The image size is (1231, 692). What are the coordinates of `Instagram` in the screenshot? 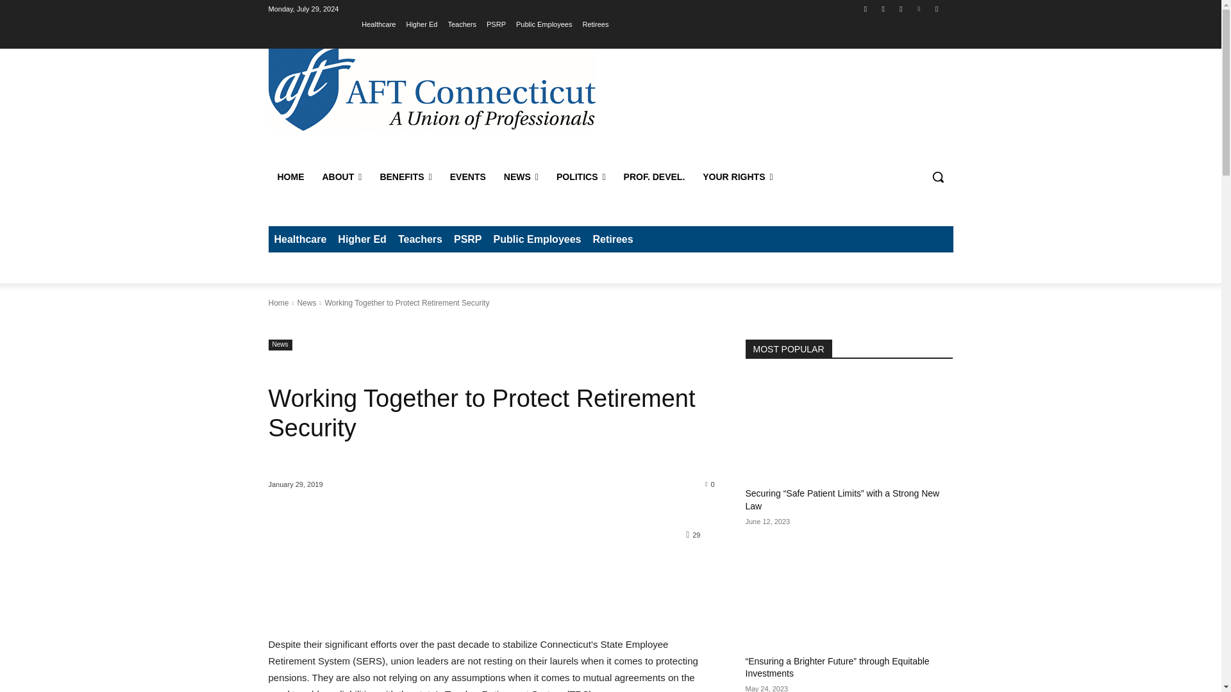 It's located at (882, 8).